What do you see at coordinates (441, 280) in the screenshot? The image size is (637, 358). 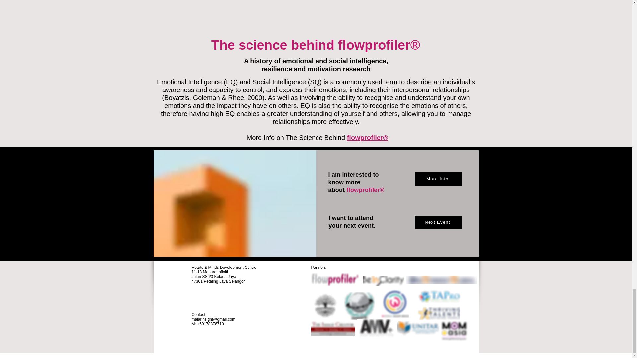 I see `one synergy.png` at bounding box center [441, 280].